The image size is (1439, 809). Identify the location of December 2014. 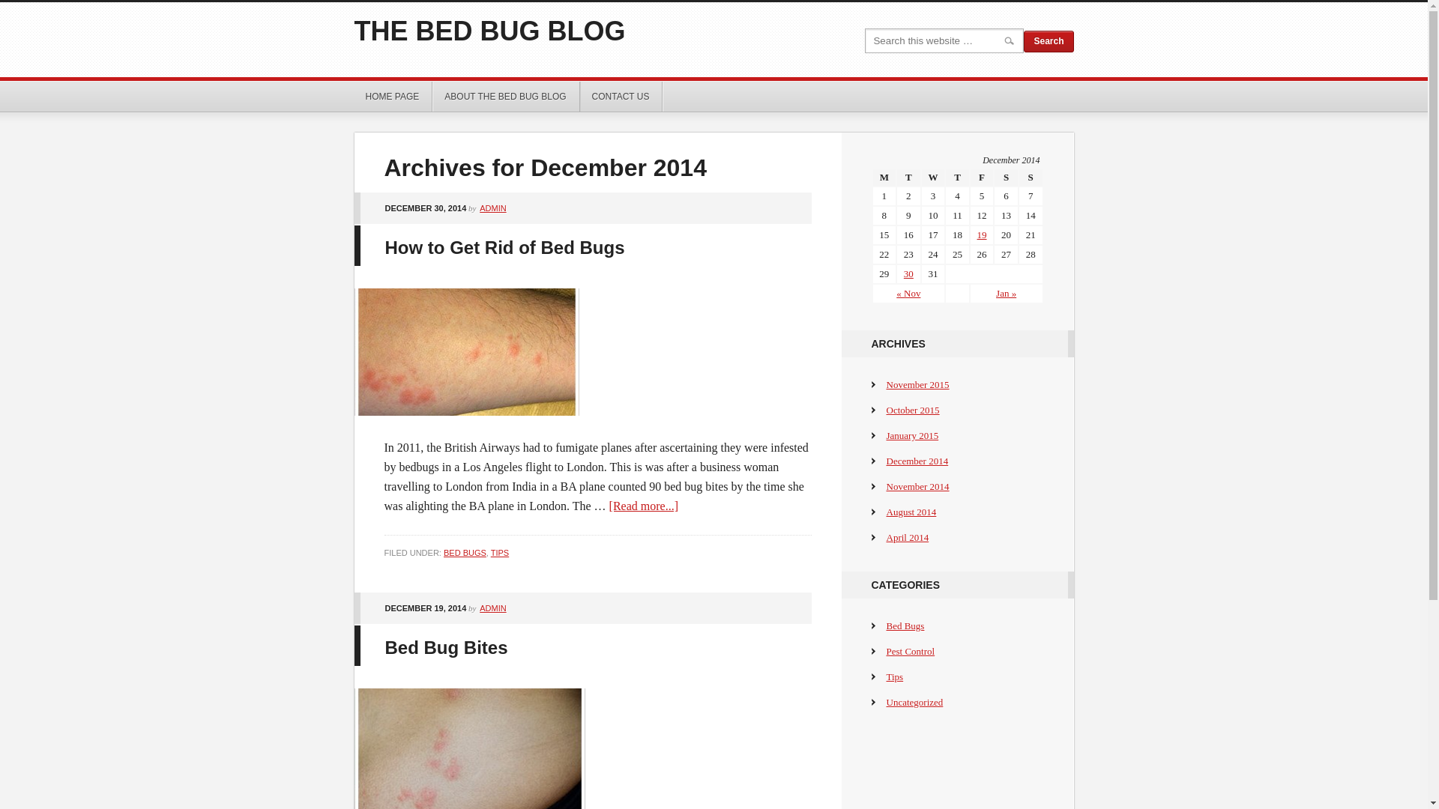
(917, 461).